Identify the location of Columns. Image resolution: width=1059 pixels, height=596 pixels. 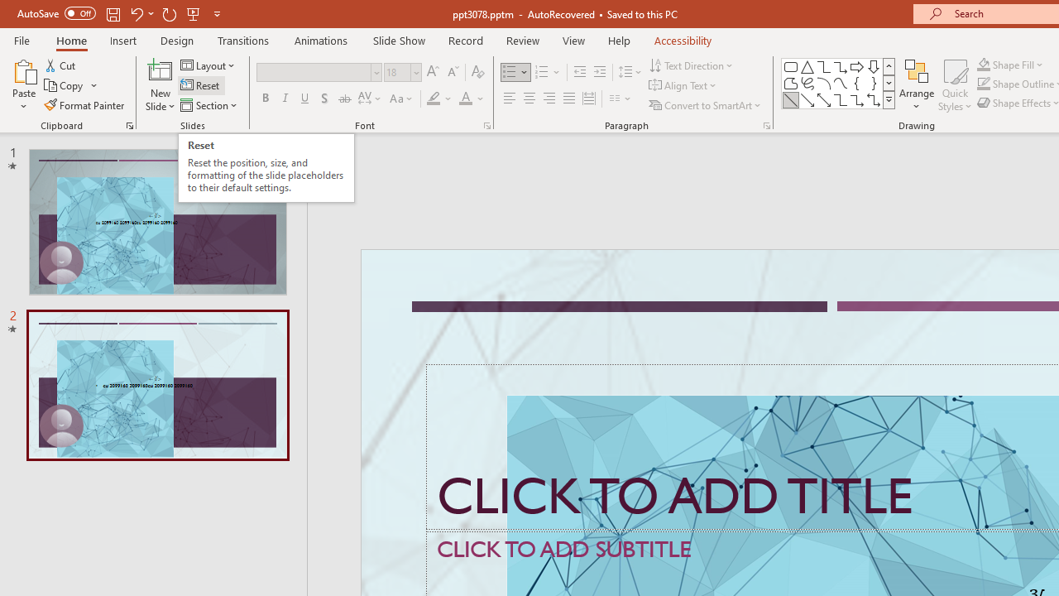
(621, 99).